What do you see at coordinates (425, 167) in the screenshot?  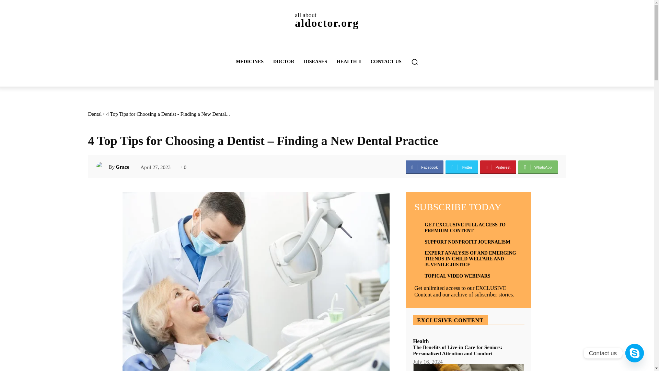 I see `Facebook` at bounding box center [425, 167].